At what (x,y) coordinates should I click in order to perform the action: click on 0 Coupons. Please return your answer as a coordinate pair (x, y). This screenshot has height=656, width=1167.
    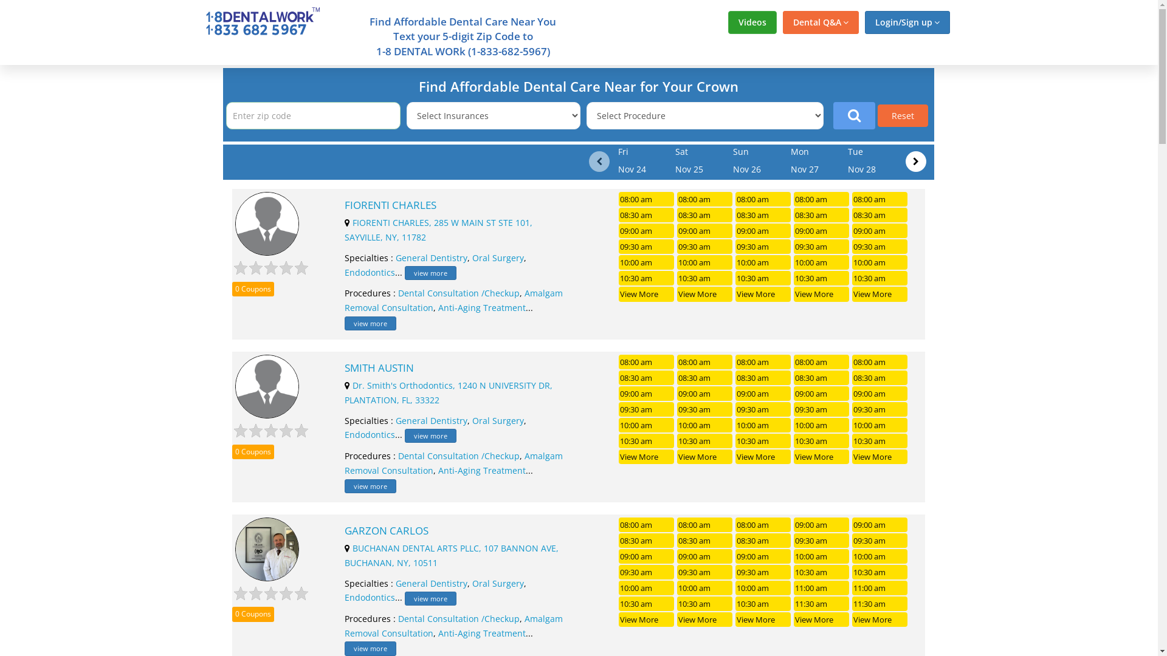
    Looking at the image, I should click on (253, 289).